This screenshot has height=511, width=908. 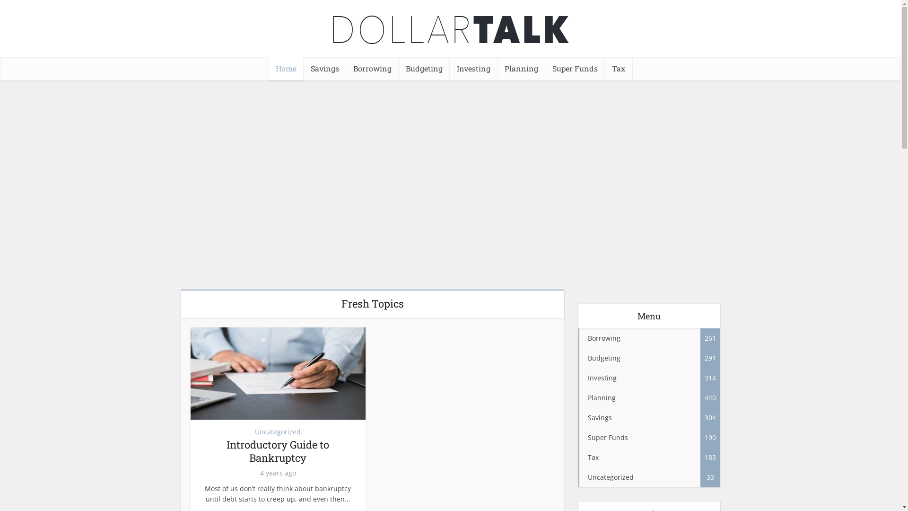 What do you see at coordinates (325, 69) in the screenshot?
I see `Savings` at bounding box center [325, 69].